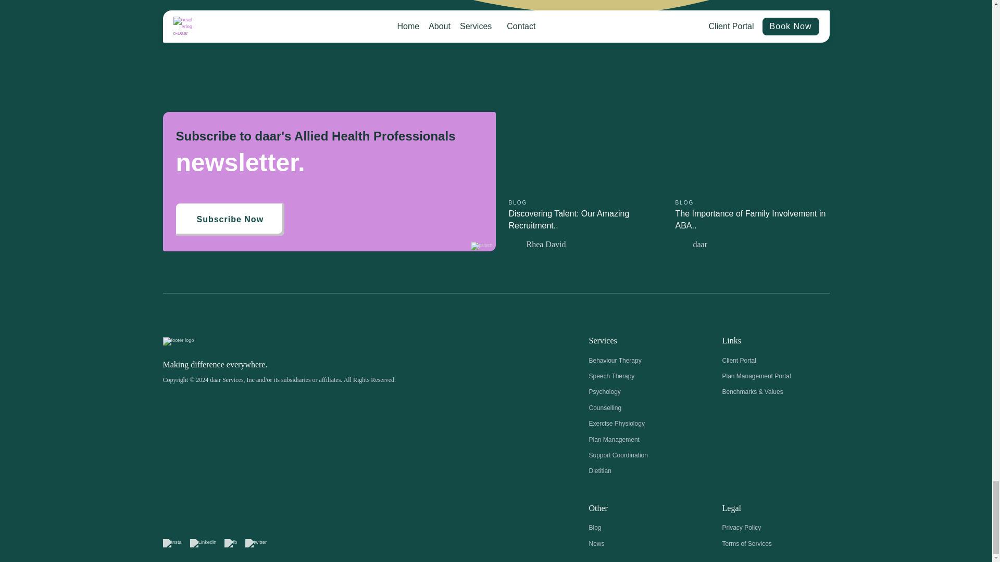 The height and width of the screenshot is (562, 1000). Describe the element at coordinates (230, 219) in the screenshot. I see `Subscribe Now` at that location.